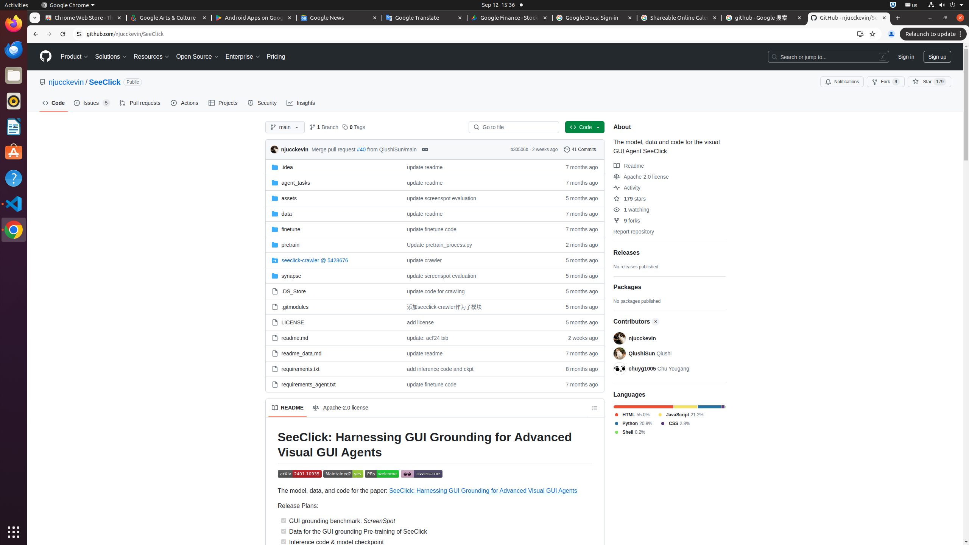  Describe the element at coordinates (440, 369) in the screenshot. I see `add inference code and ckpt` at that location.